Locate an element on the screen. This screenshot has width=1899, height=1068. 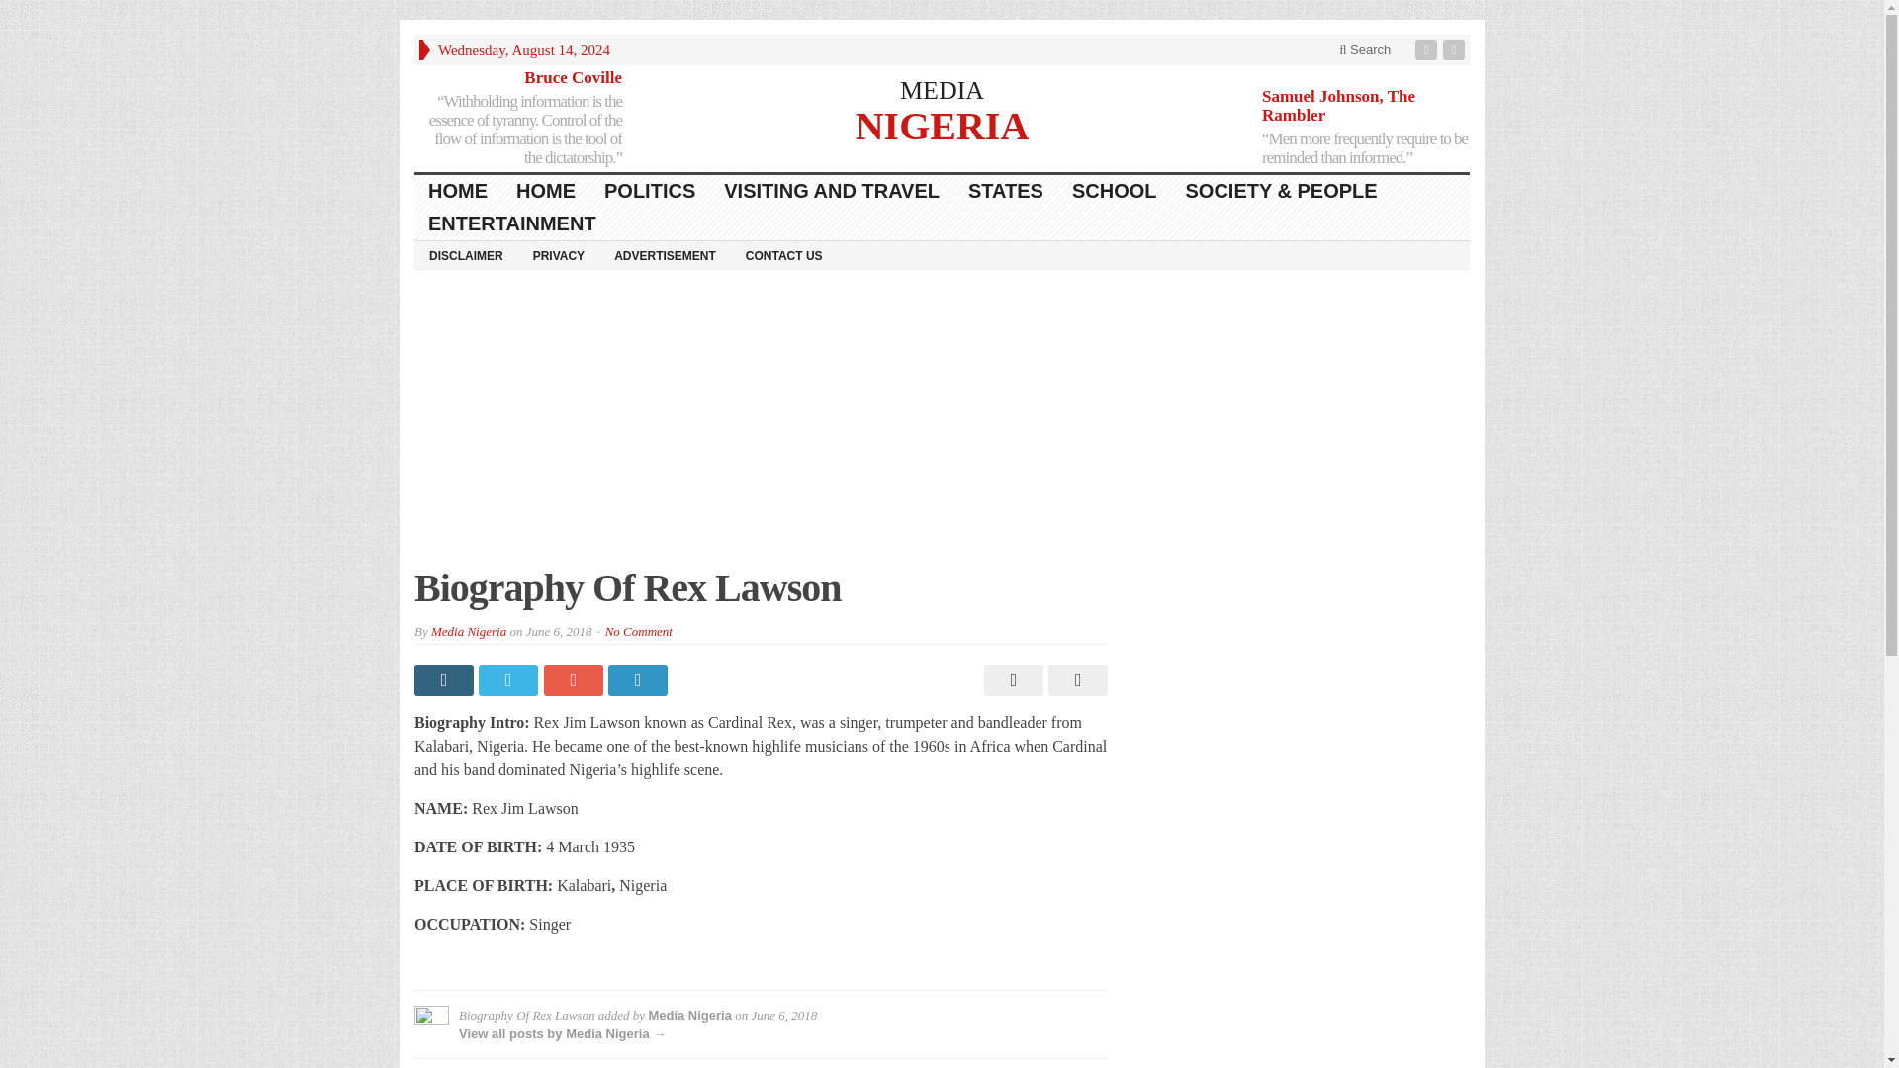
ENTERTAINMENT is located at coordinates (512, 223).